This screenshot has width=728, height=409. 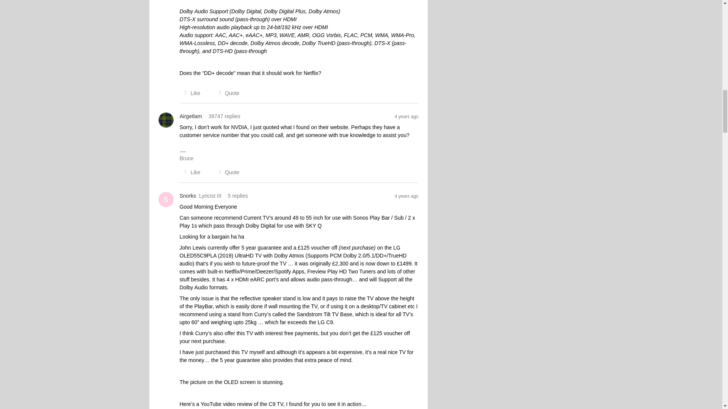 I want to click on Snorks, so click(x=188, y=196).